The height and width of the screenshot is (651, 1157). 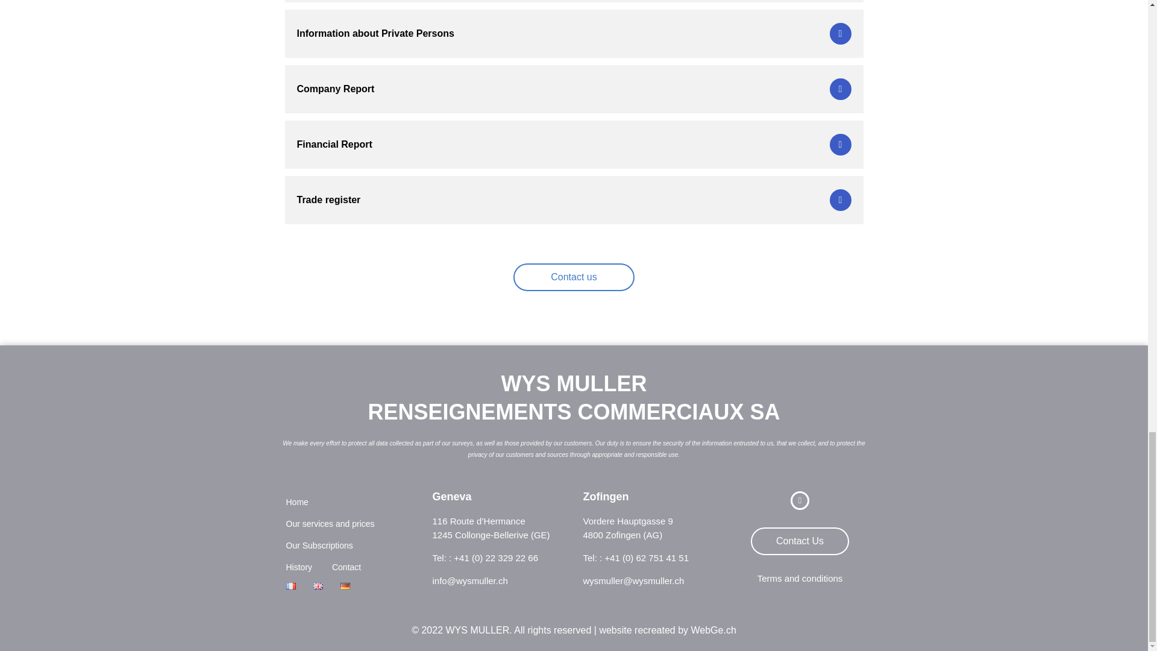 What do you see at coordinates (330, 523) in the screenshot?
I see `Our services and prices` at bounding box center [330, 523].